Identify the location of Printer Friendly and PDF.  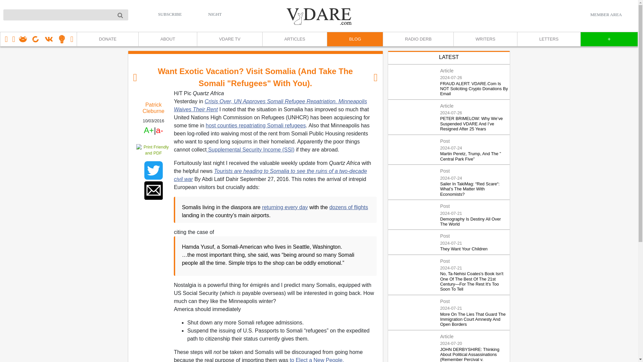
(153, 149).